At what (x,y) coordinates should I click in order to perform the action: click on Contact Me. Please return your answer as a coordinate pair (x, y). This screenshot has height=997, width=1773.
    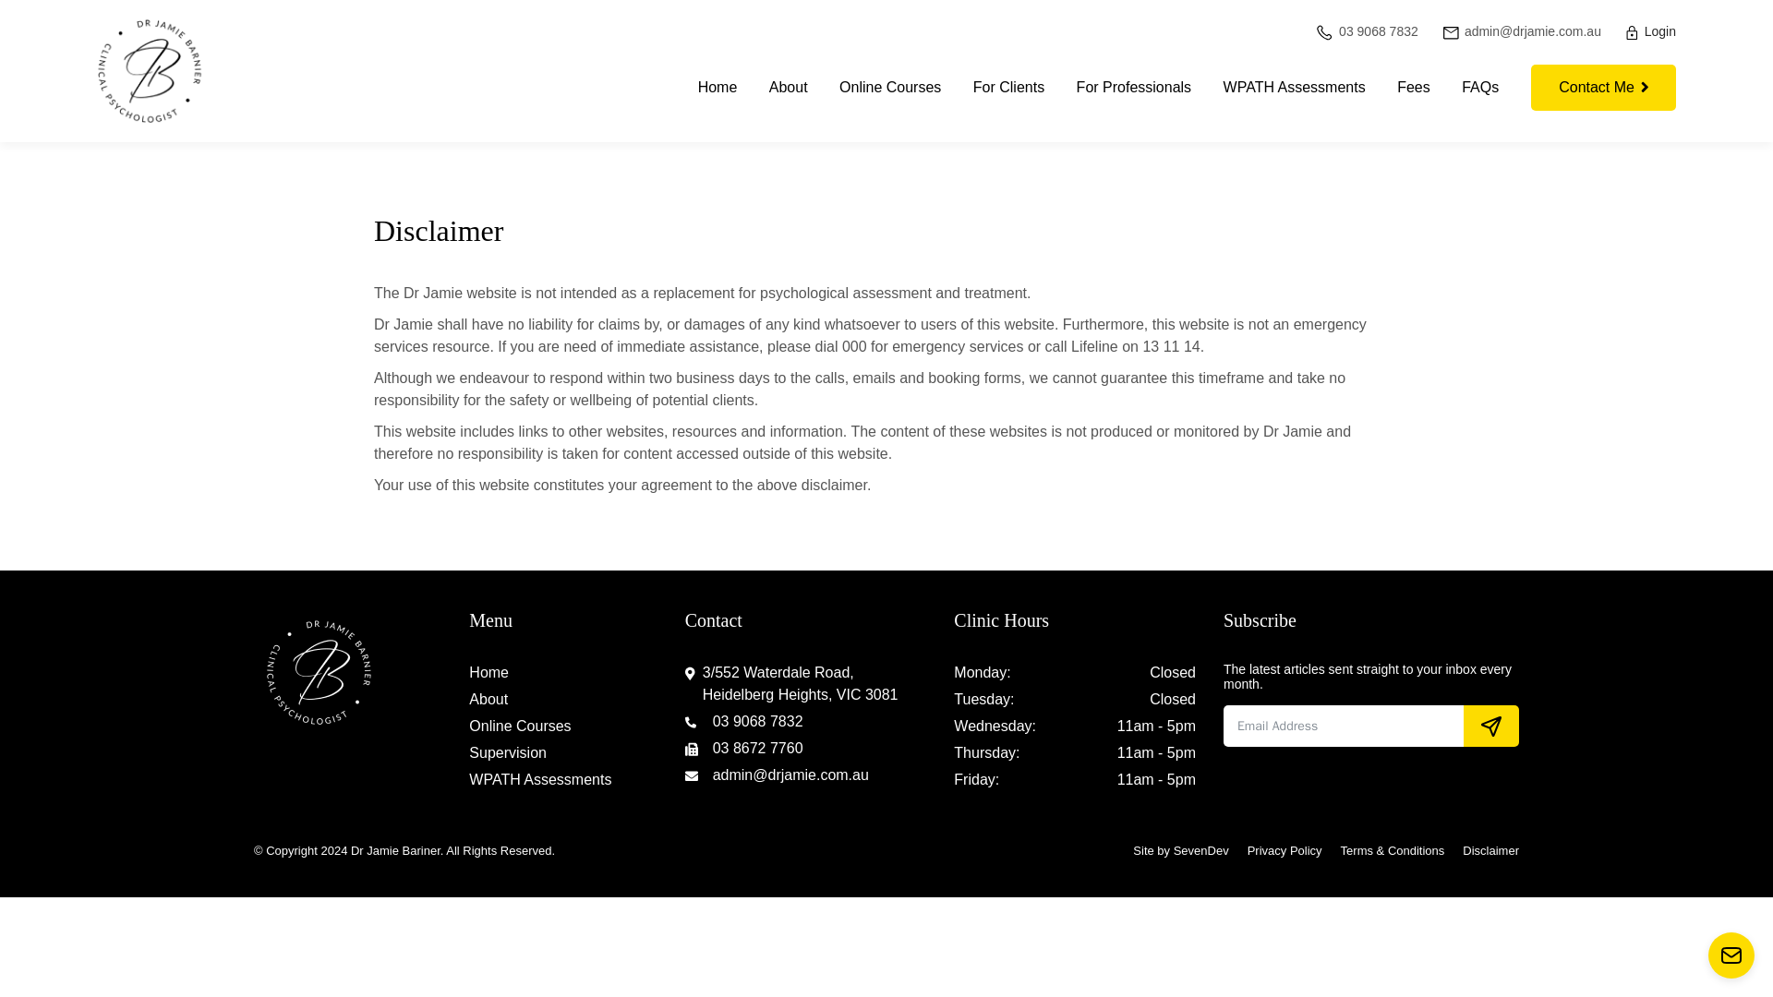
    Looking at the image, I should click on (1603, 87).